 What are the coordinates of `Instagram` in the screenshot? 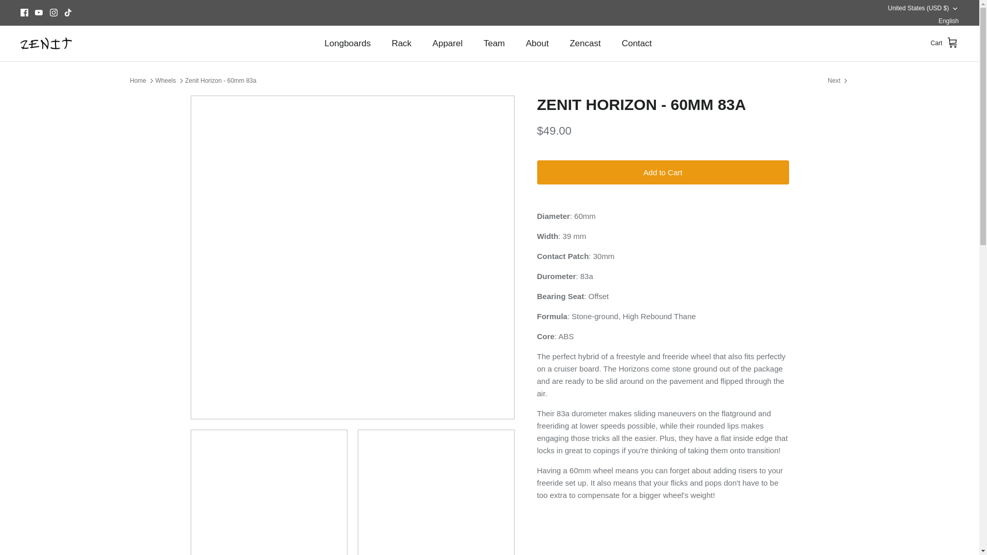 It's located at (53, 12).